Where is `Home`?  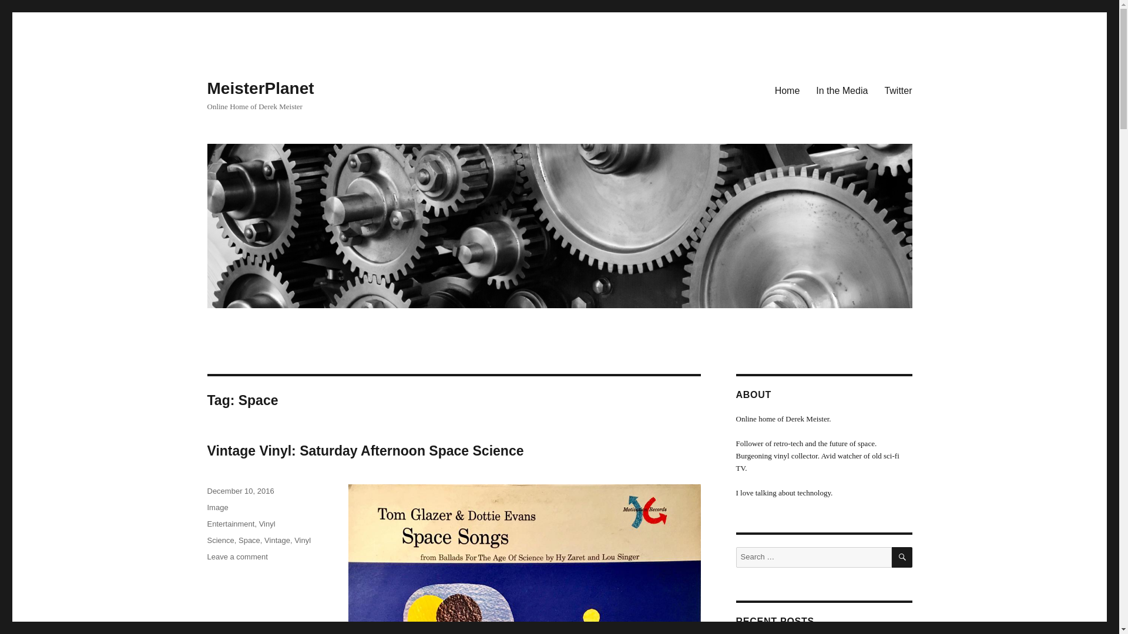 Home is located at coordinates (787, 90).